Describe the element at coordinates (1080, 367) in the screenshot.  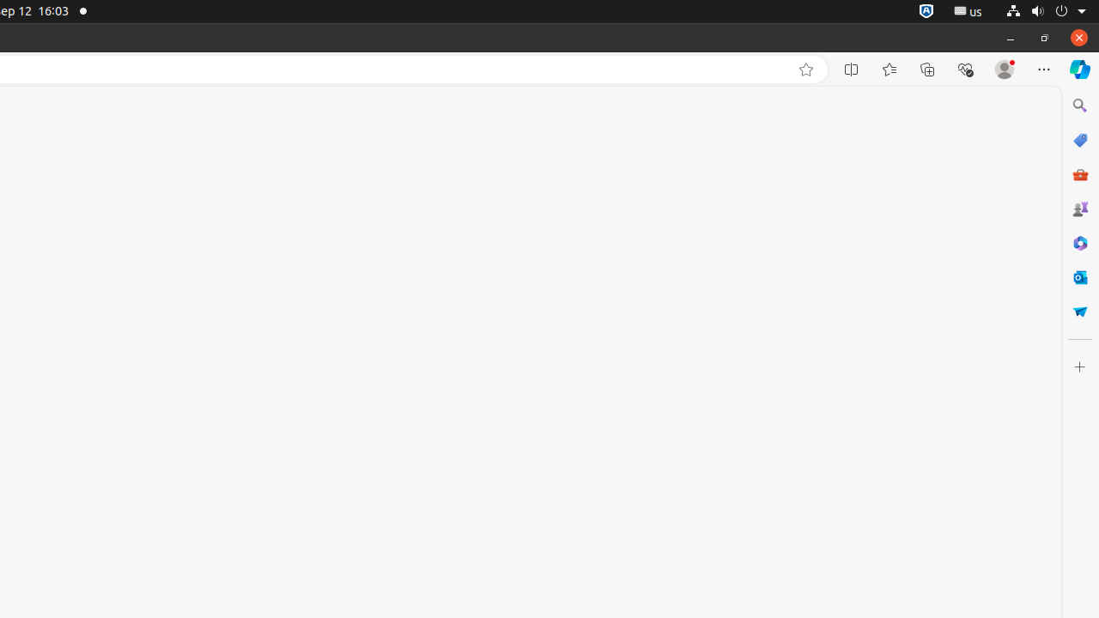
I see `Customize` at that location.